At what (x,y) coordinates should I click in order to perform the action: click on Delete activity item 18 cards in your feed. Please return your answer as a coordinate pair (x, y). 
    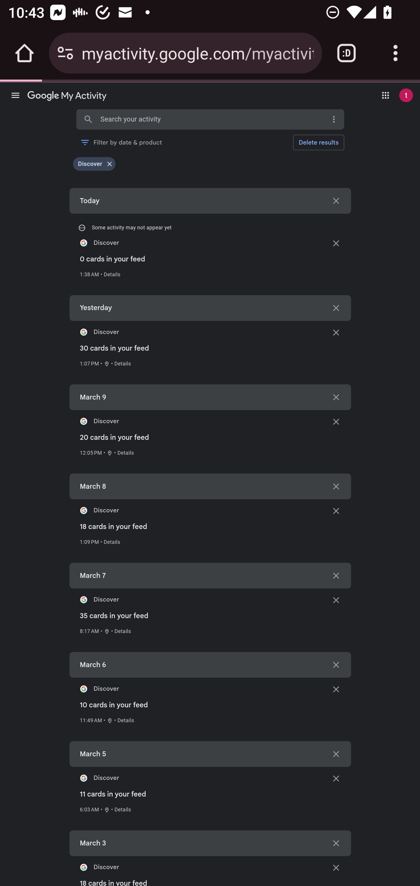
    Looking at the image, I should click on (336, 510).